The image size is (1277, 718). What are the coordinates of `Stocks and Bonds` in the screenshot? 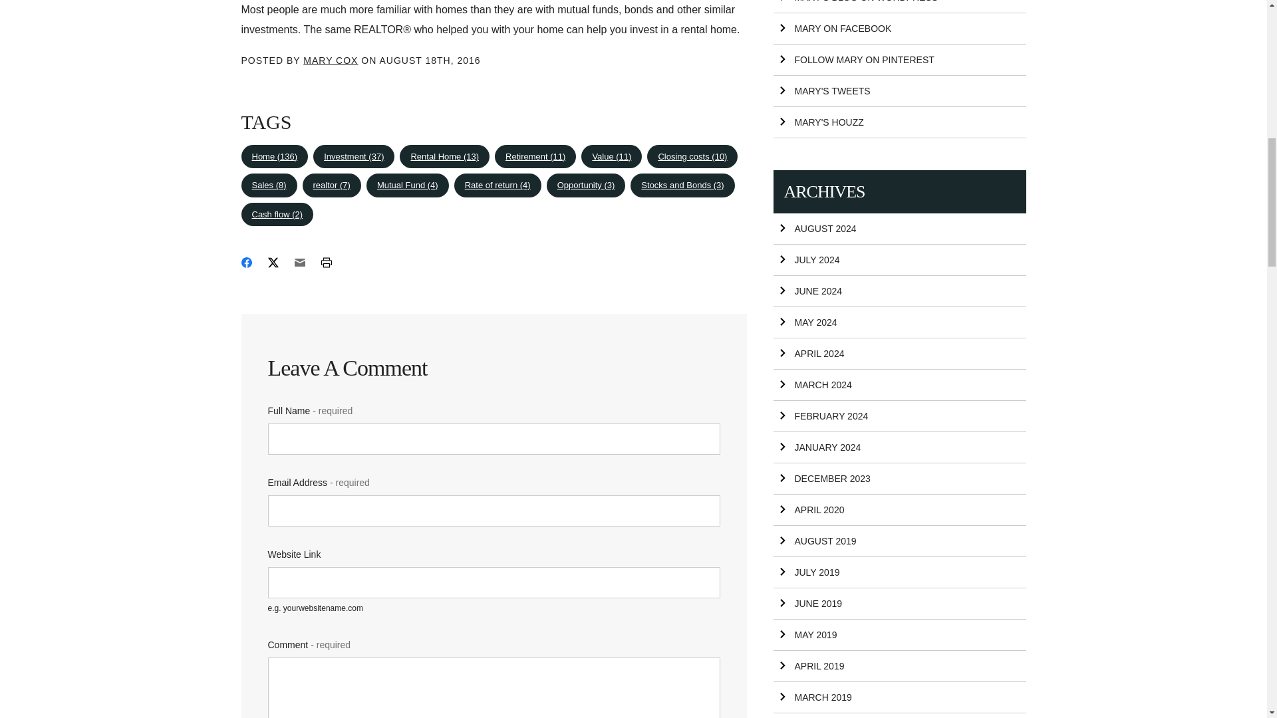 It's located at (682, 185).